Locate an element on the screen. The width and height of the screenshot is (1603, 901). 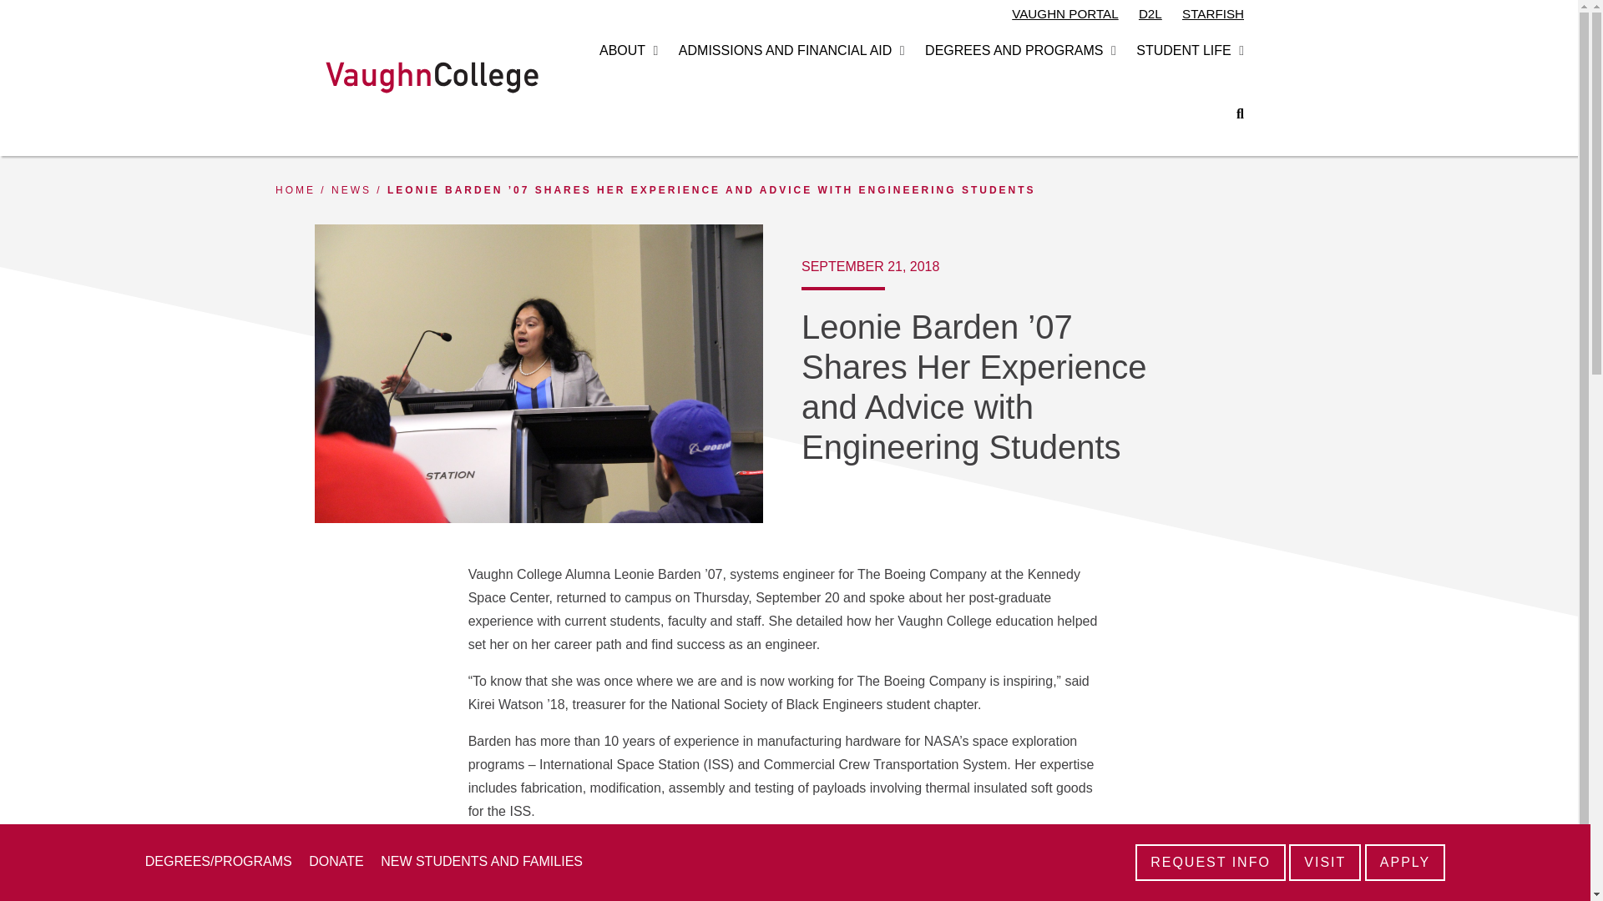
STARFISH is located at coordinates (1212, 16).